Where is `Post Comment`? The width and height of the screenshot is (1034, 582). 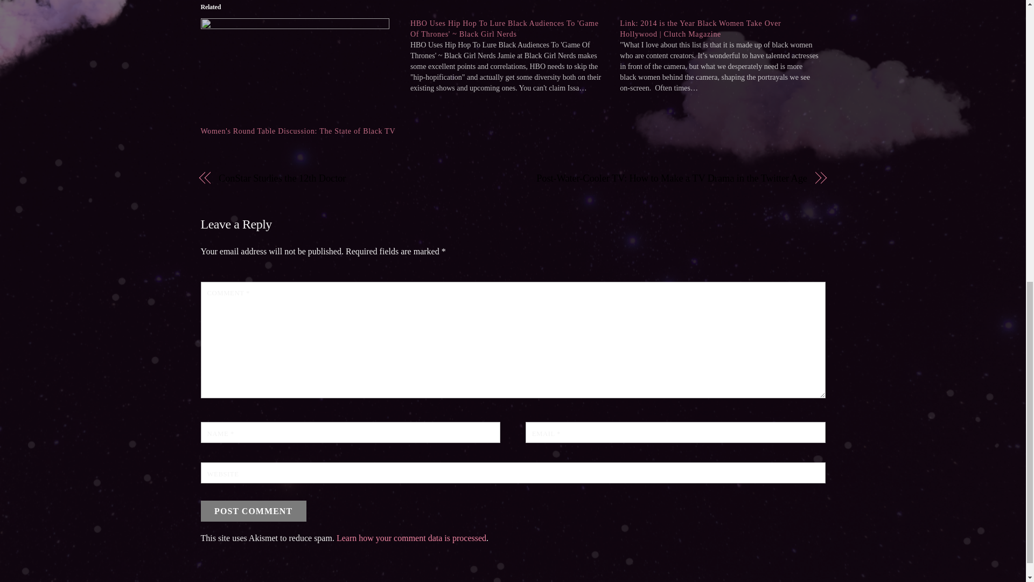
Post Comment is located at coordinates (253, 511).